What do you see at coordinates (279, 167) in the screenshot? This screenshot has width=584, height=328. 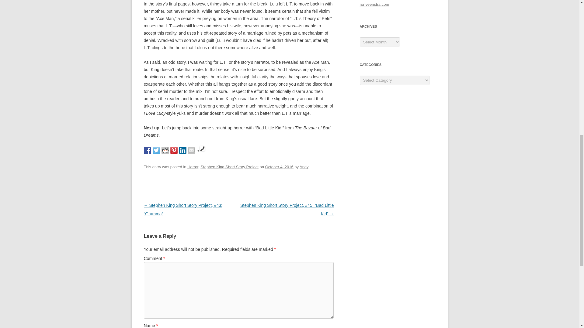 I see `October 4, 2016` at bounding box center [279, 167].